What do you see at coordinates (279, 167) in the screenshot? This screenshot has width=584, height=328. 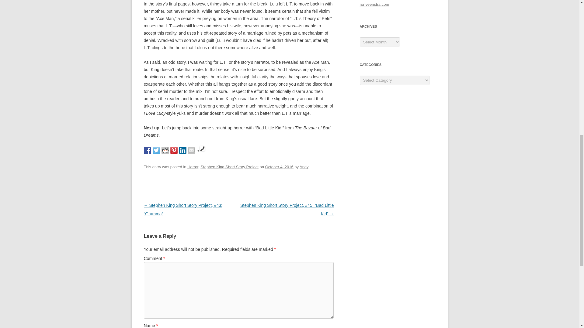 I see `October 4, 2016` at bounding box center [279, 167].